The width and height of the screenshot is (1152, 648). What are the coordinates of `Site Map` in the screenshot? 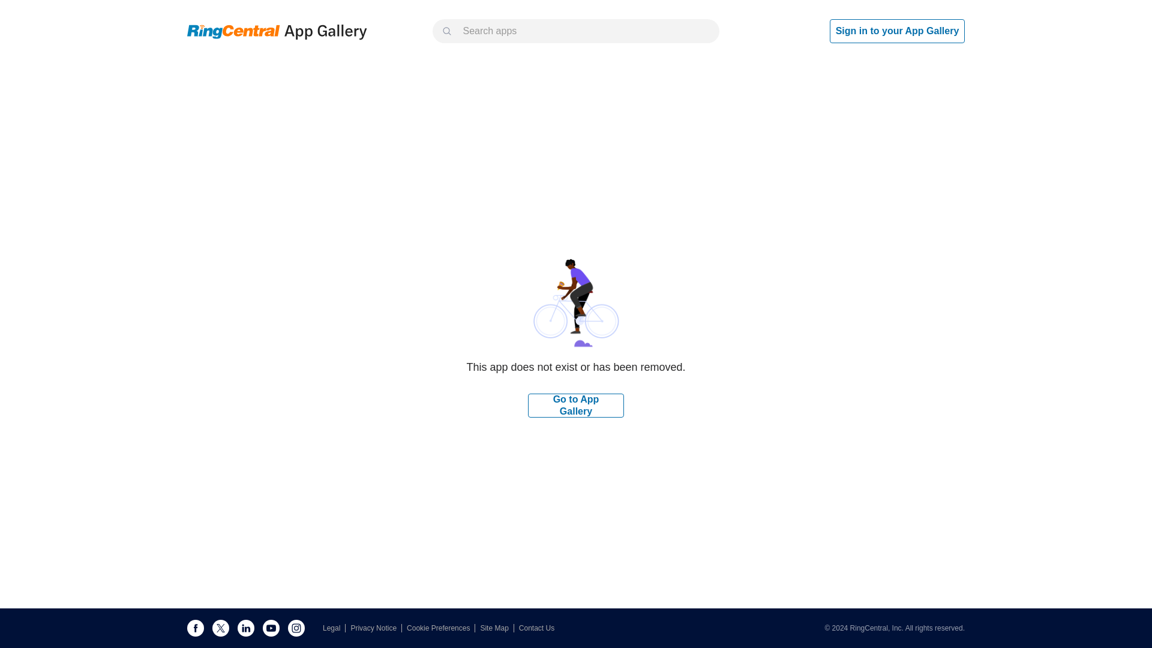 It's located at (497, 628).